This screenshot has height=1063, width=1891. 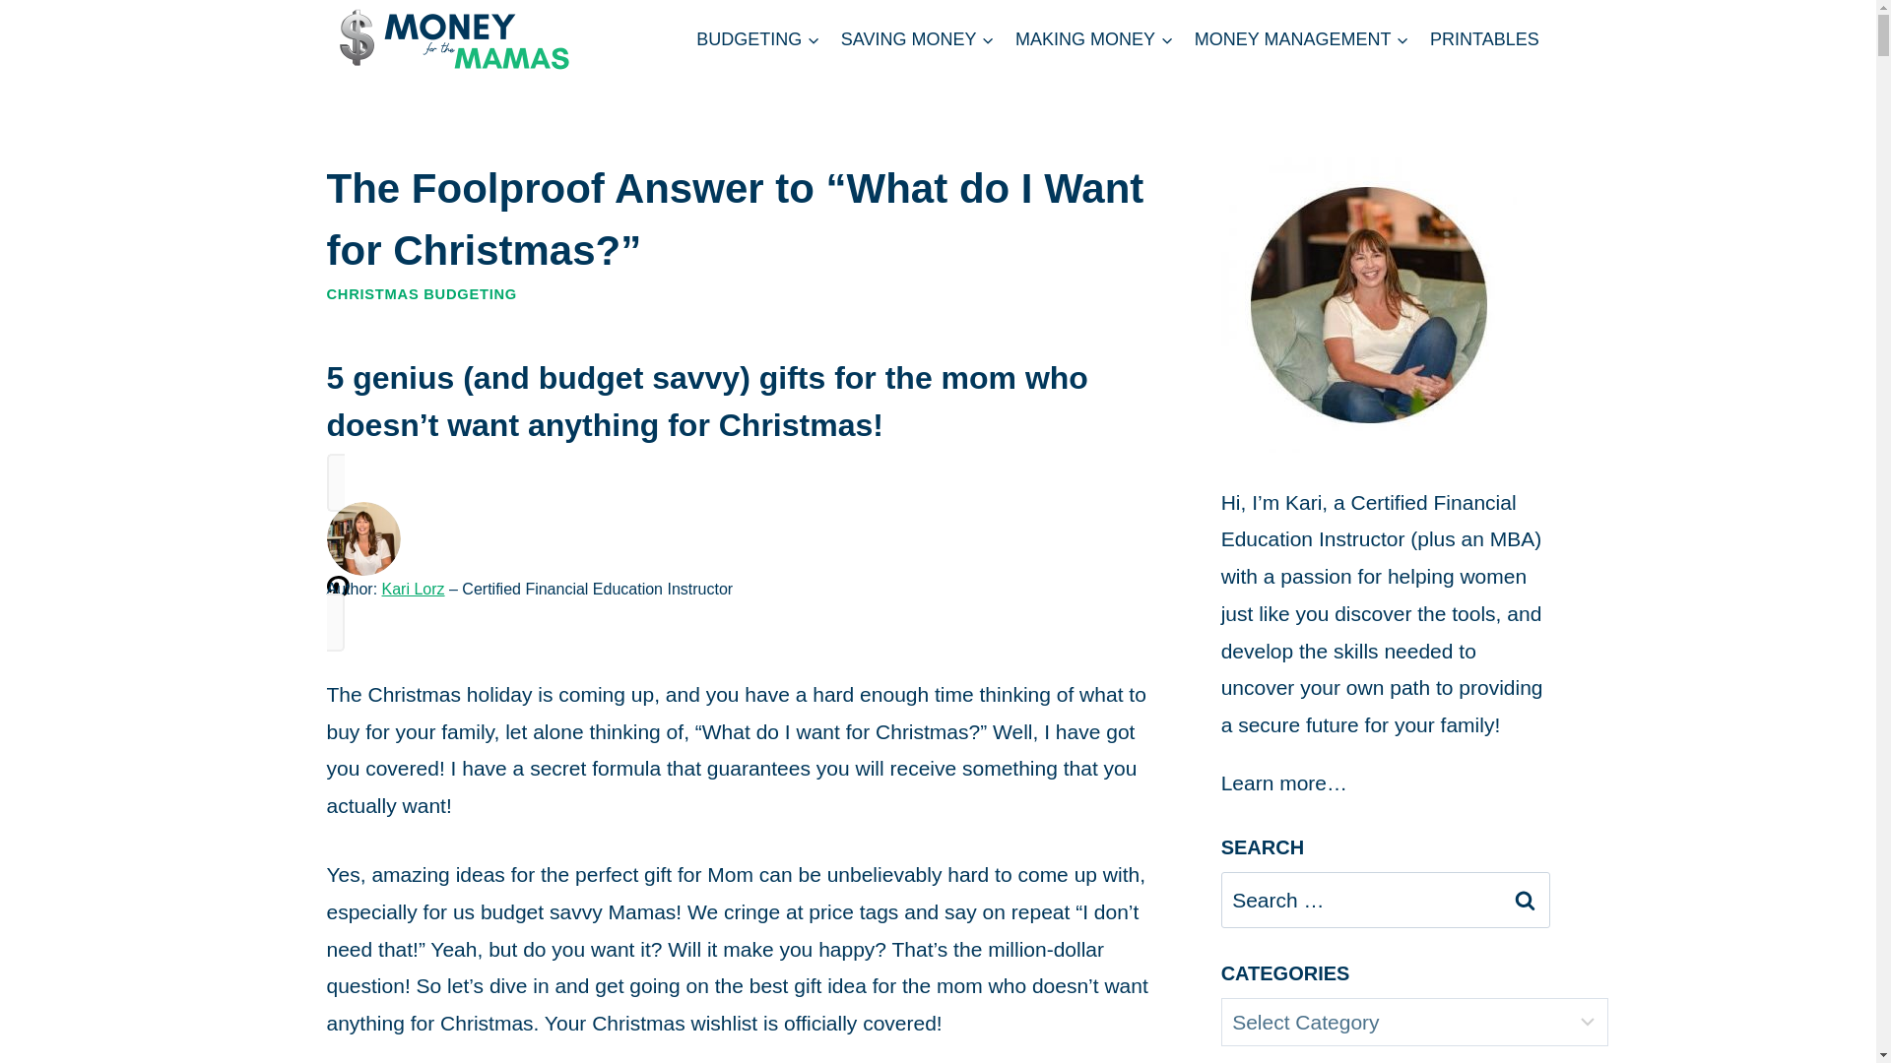 I want to click on Kari Lorz, so click(x=413, y=589).